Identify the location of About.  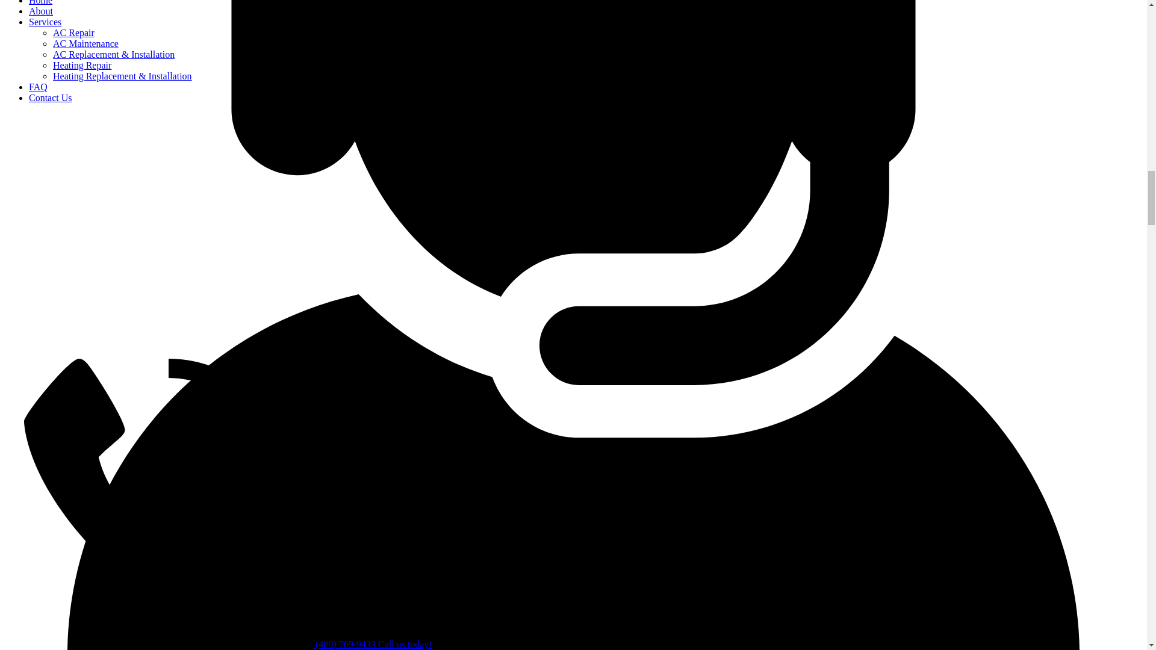
(41, 11).